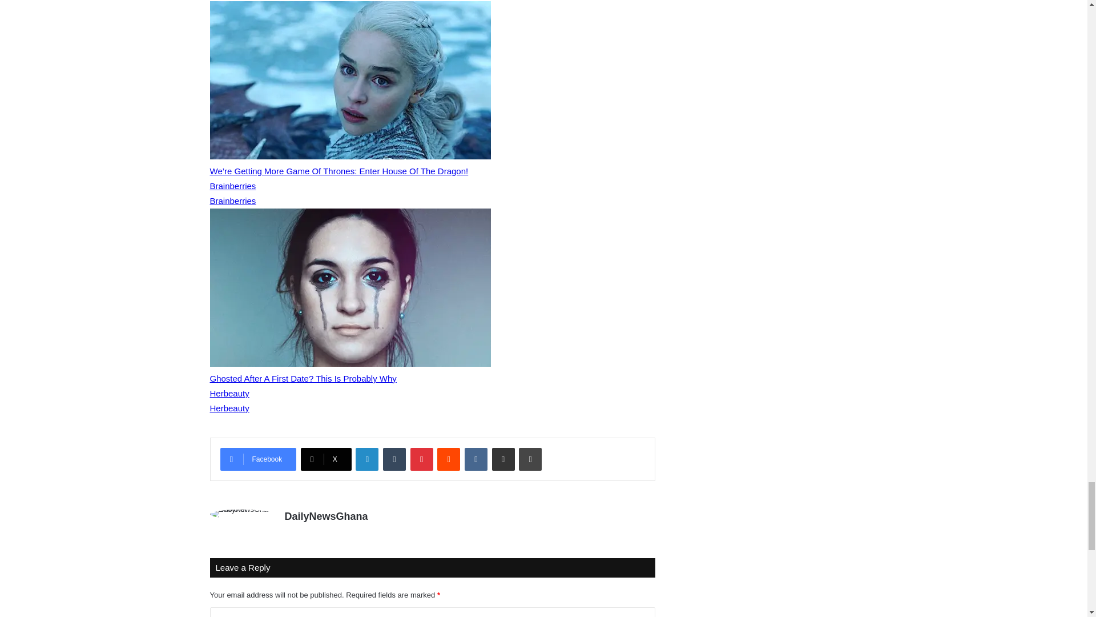 This screenshot has height=617, width=1096. What do you see at coordinates (394, 459) in the screenshot?
I see `Tumblr` at bounding box center [394, 459].